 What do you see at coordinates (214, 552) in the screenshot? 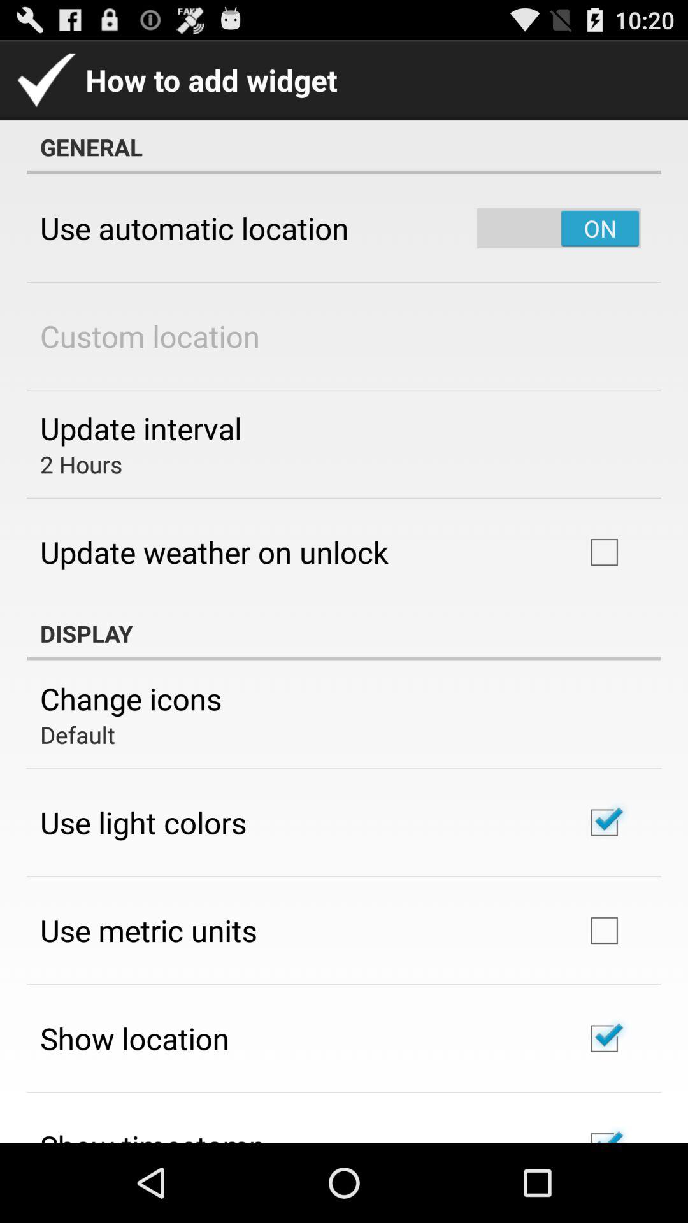
I see `choose the icon above display item` at bounding box center [214, 552].